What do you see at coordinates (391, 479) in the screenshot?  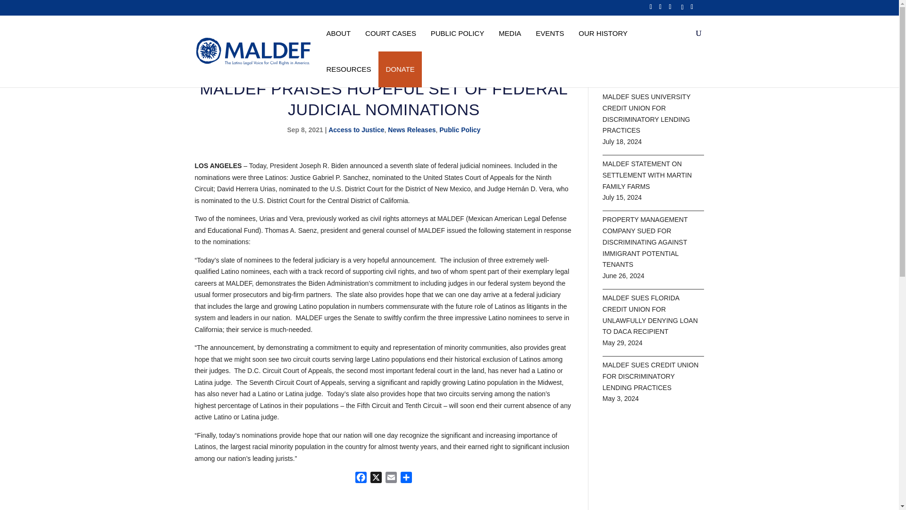 I see `Email` at bounding box center [391, 479].